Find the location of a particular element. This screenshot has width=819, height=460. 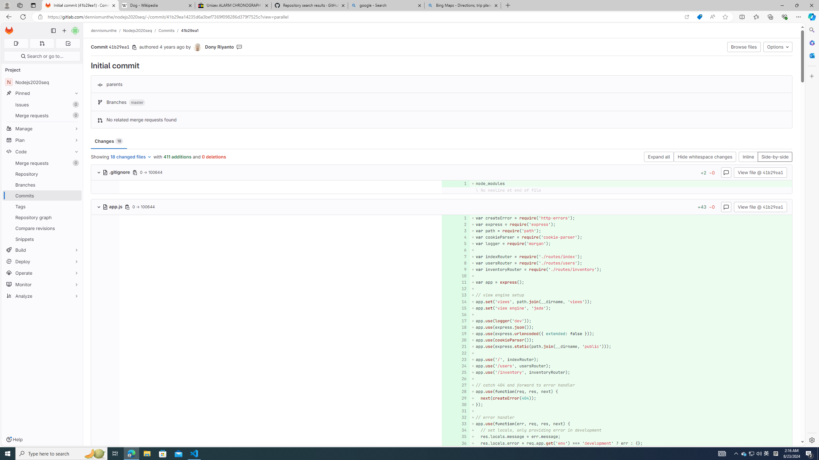

Class: old_line diff-line-num empty-cell is located at coordinates (105, 443).